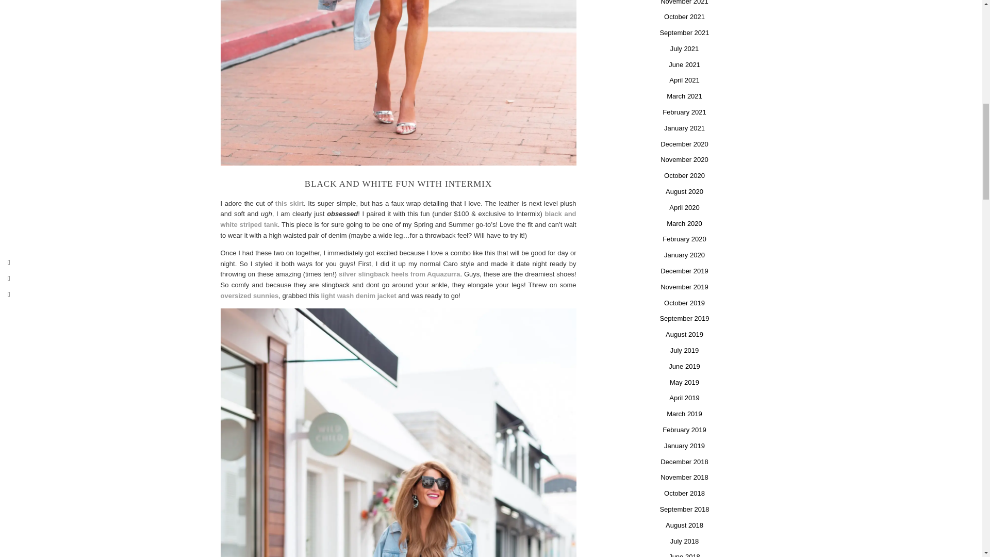 The height and width of the screenshot is (557, 990). I want to click on light wash denim jacket, so click(358, 296).